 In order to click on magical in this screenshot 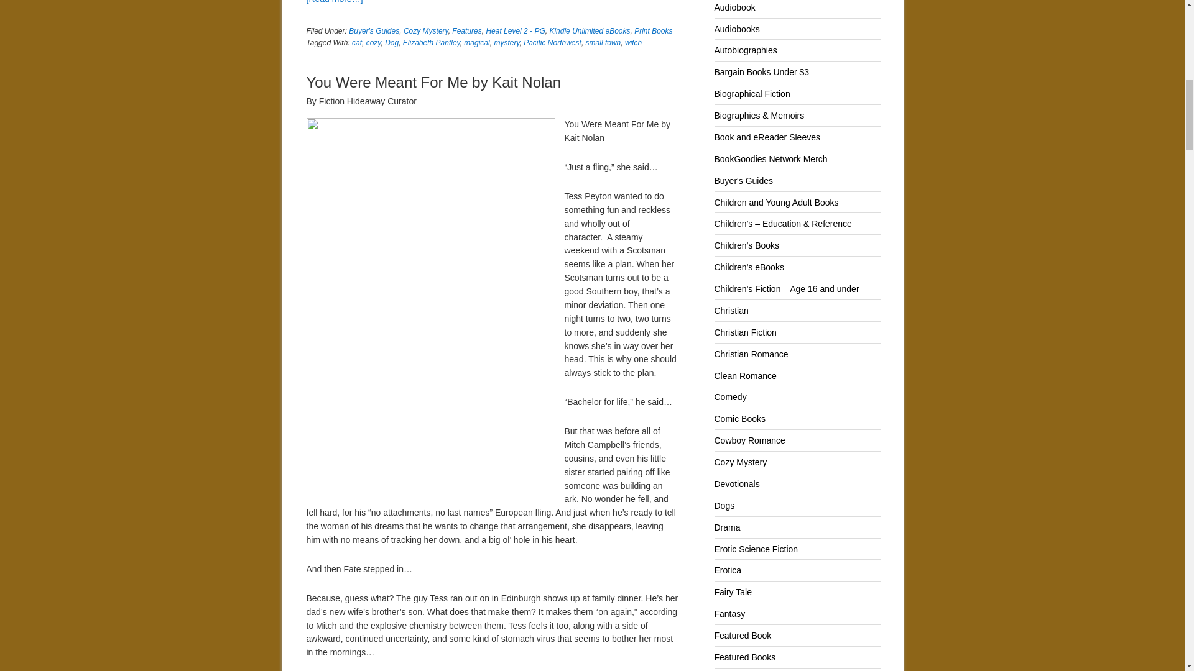, I will do `click(476, 42)`.